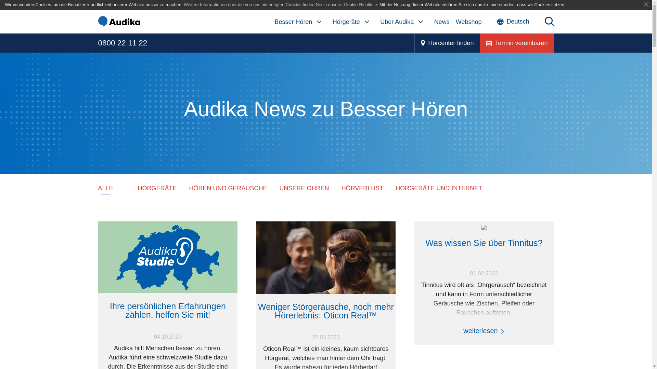 The image size is (657, 369). Describe the element at coordinates (469, 22) in the screenshot. I see `Webshop` at that location.